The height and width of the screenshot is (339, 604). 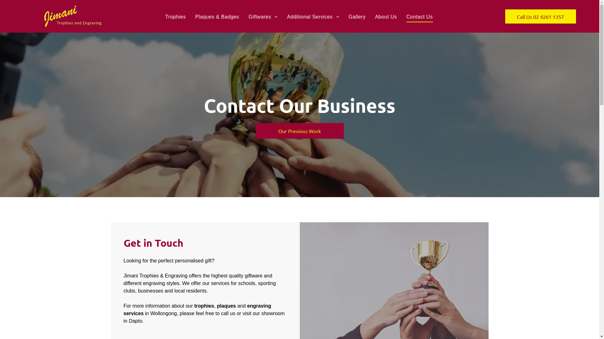 I want to click on Jimani Trophies & Engraving: Trophy Shop in Wollongong, so click(x=72, y=16).